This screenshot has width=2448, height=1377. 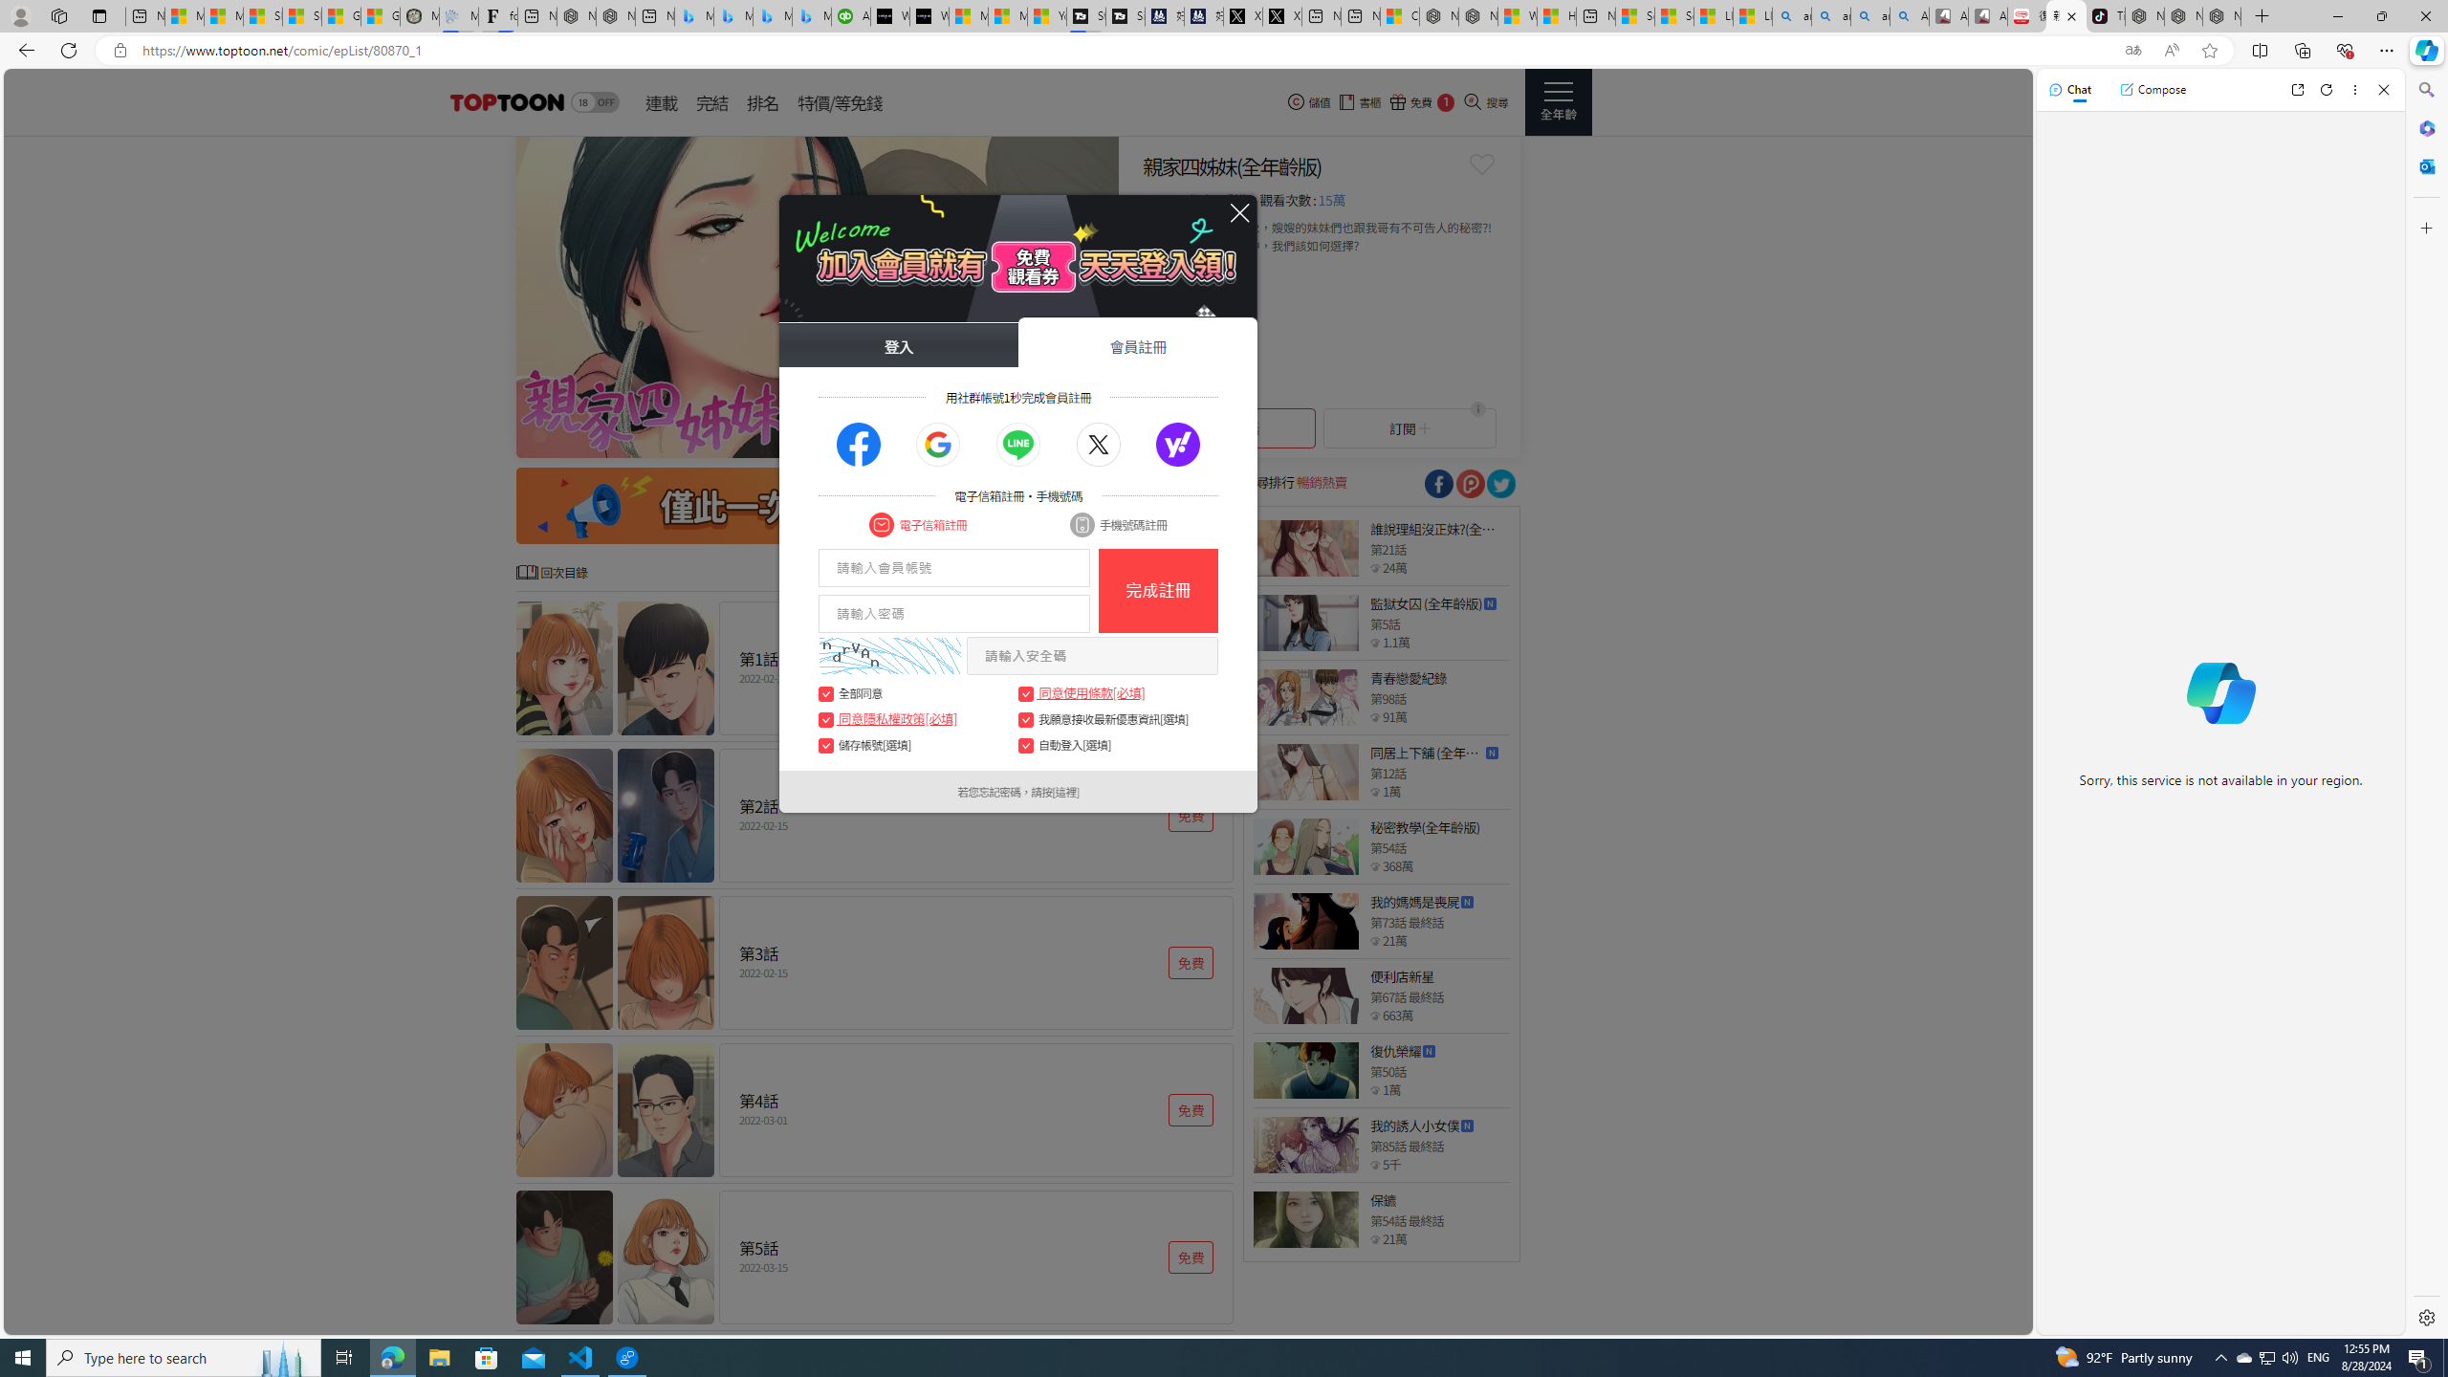 I want to click on Streaming Coverage | T3, so click(x=1084, y=16).